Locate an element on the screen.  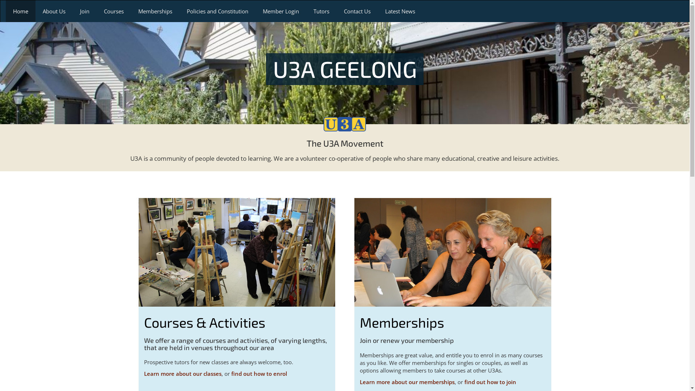
Memberships is located at coordinates (402, 322).